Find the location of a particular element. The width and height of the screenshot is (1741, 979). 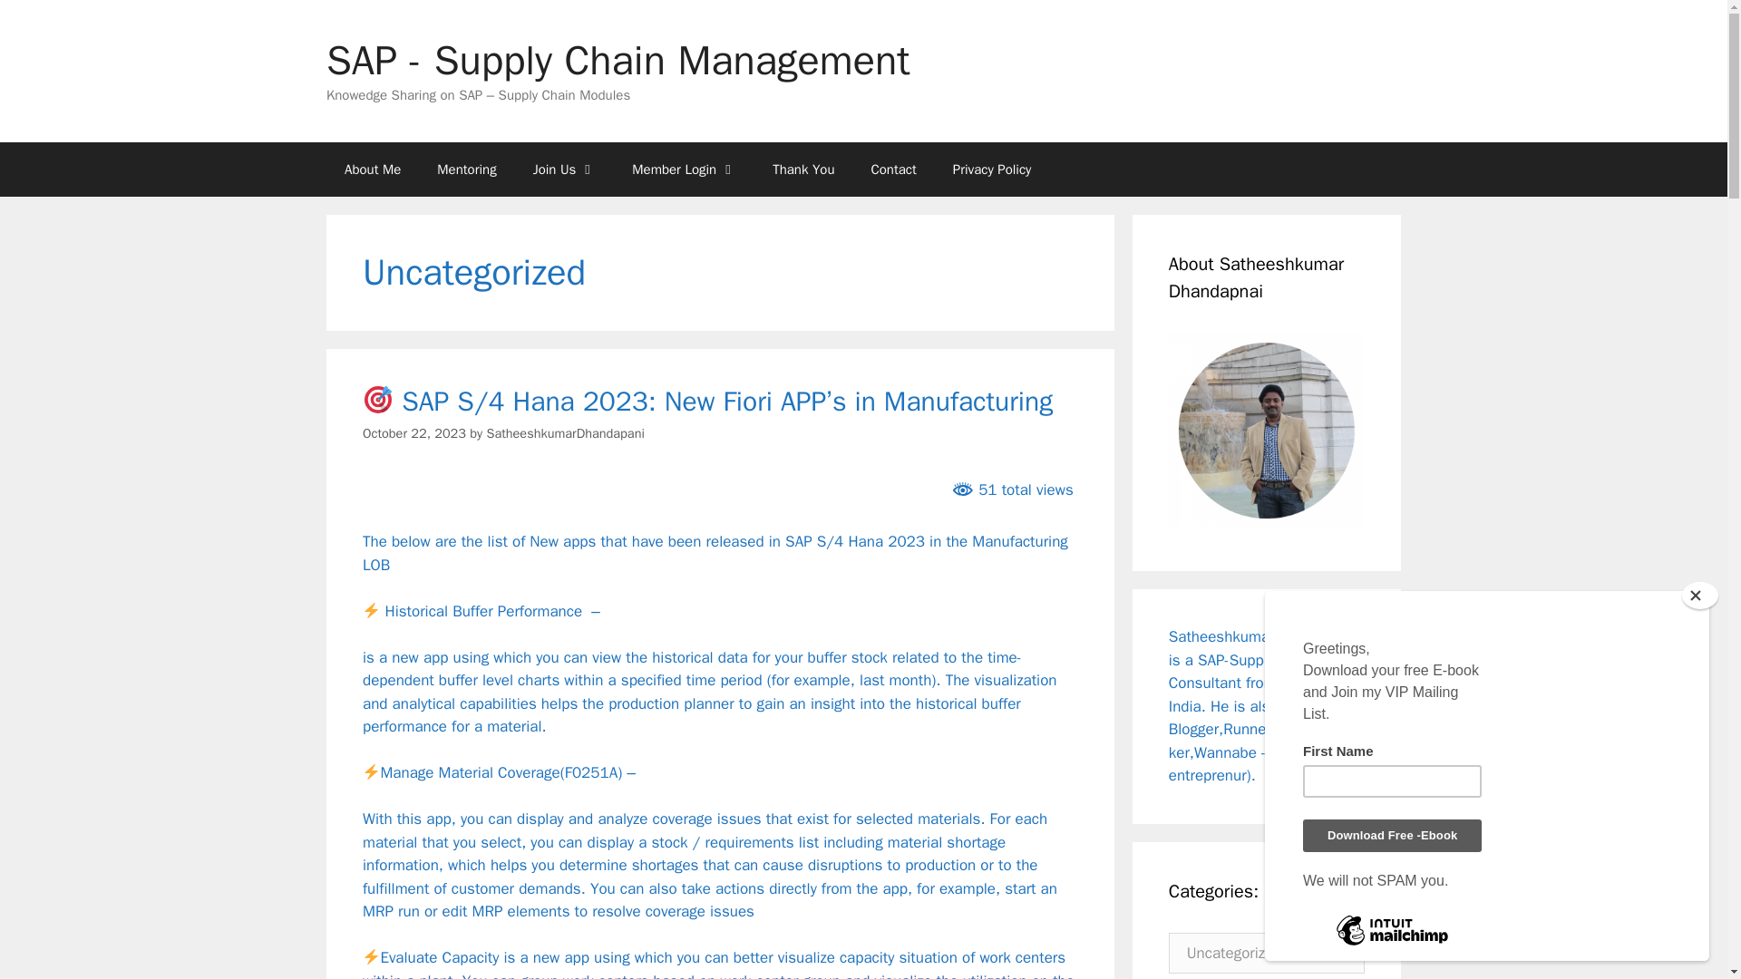

Thank You is located at coordinates (803, 169).